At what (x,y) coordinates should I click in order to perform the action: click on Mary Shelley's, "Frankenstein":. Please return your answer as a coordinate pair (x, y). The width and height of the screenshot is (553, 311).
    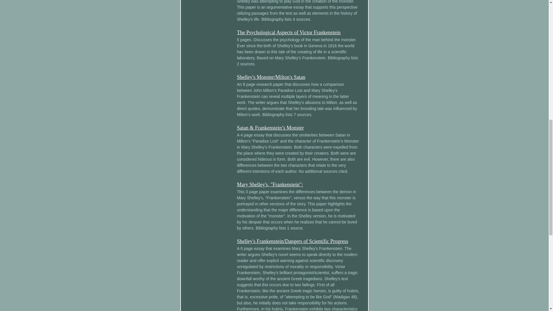
    Looking at the image, I should click on (270, 184).